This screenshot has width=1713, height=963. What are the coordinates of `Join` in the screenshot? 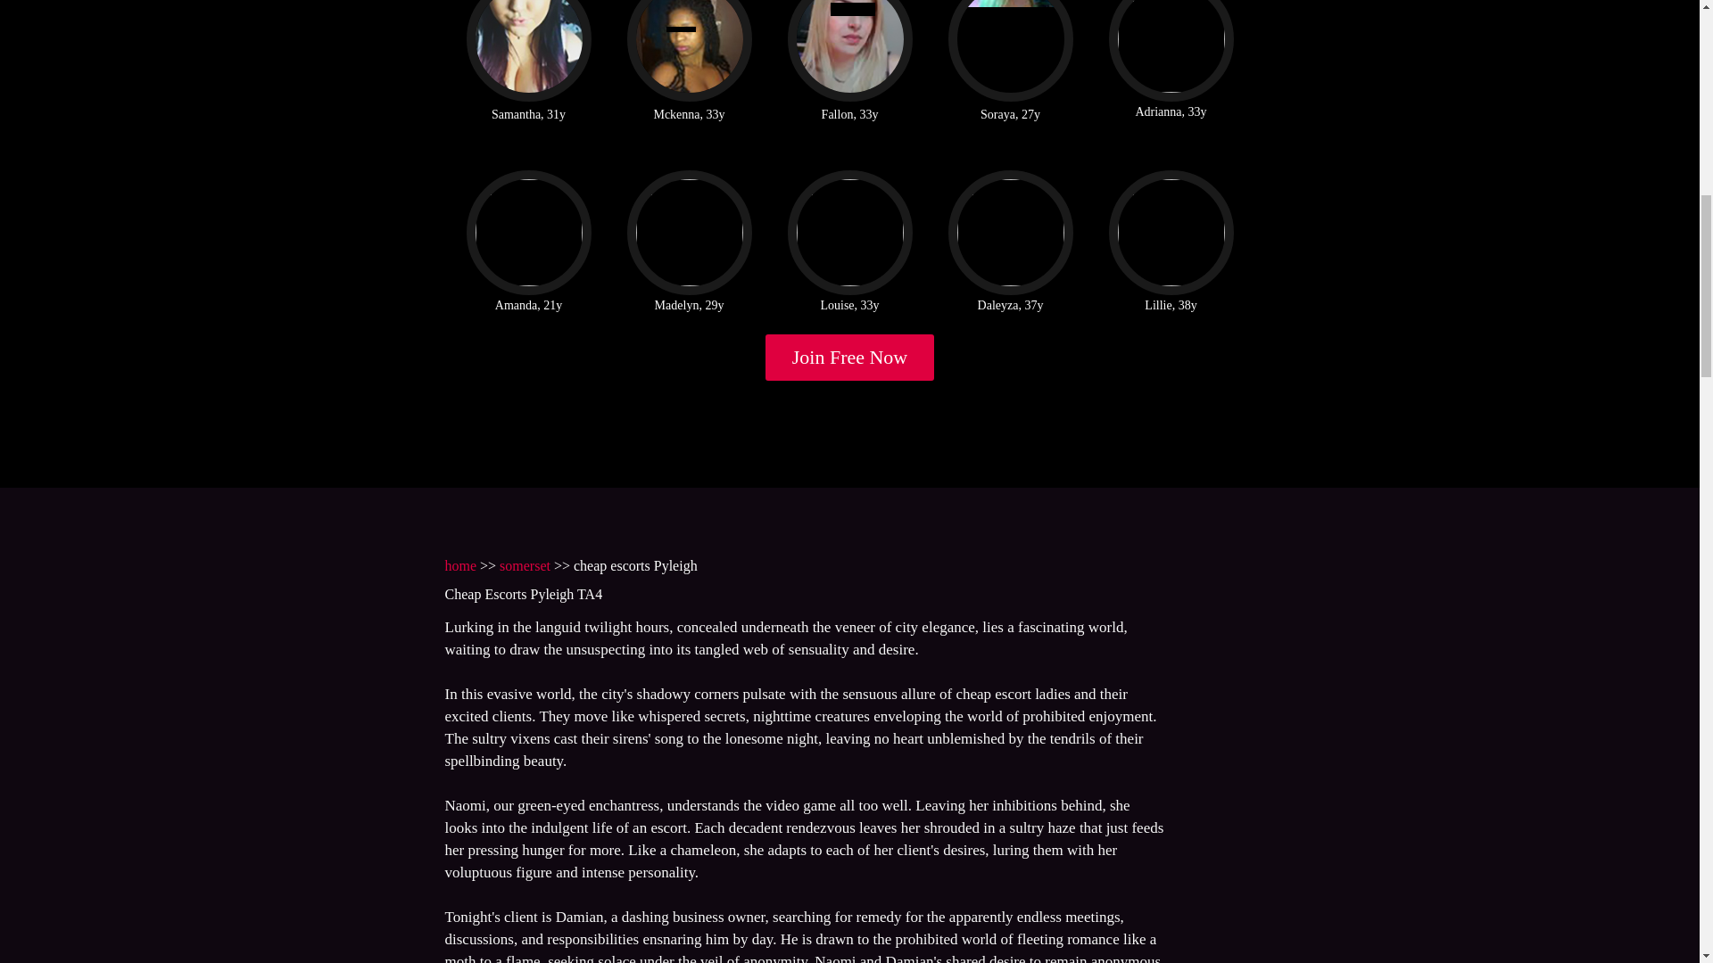 It's located at (850, 357).